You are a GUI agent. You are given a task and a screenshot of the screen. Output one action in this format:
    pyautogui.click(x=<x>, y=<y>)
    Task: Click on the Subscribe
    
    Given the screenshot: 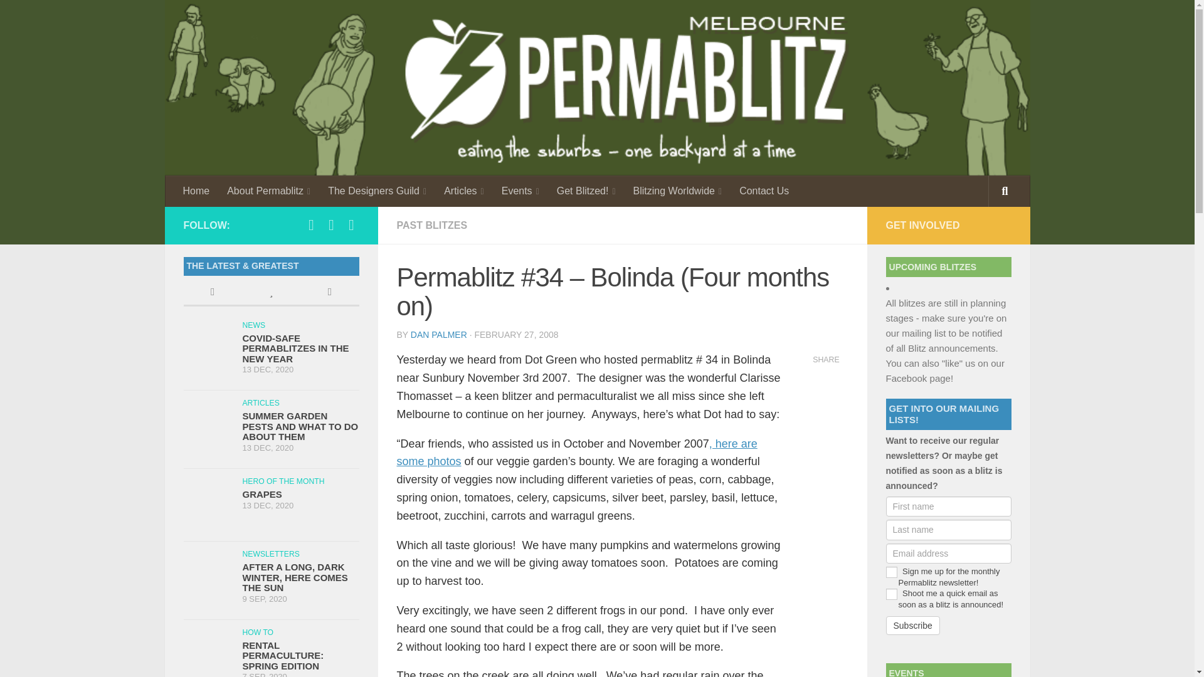 What is the action you would take?
    pyautogui.click(x=912, y=626)
    